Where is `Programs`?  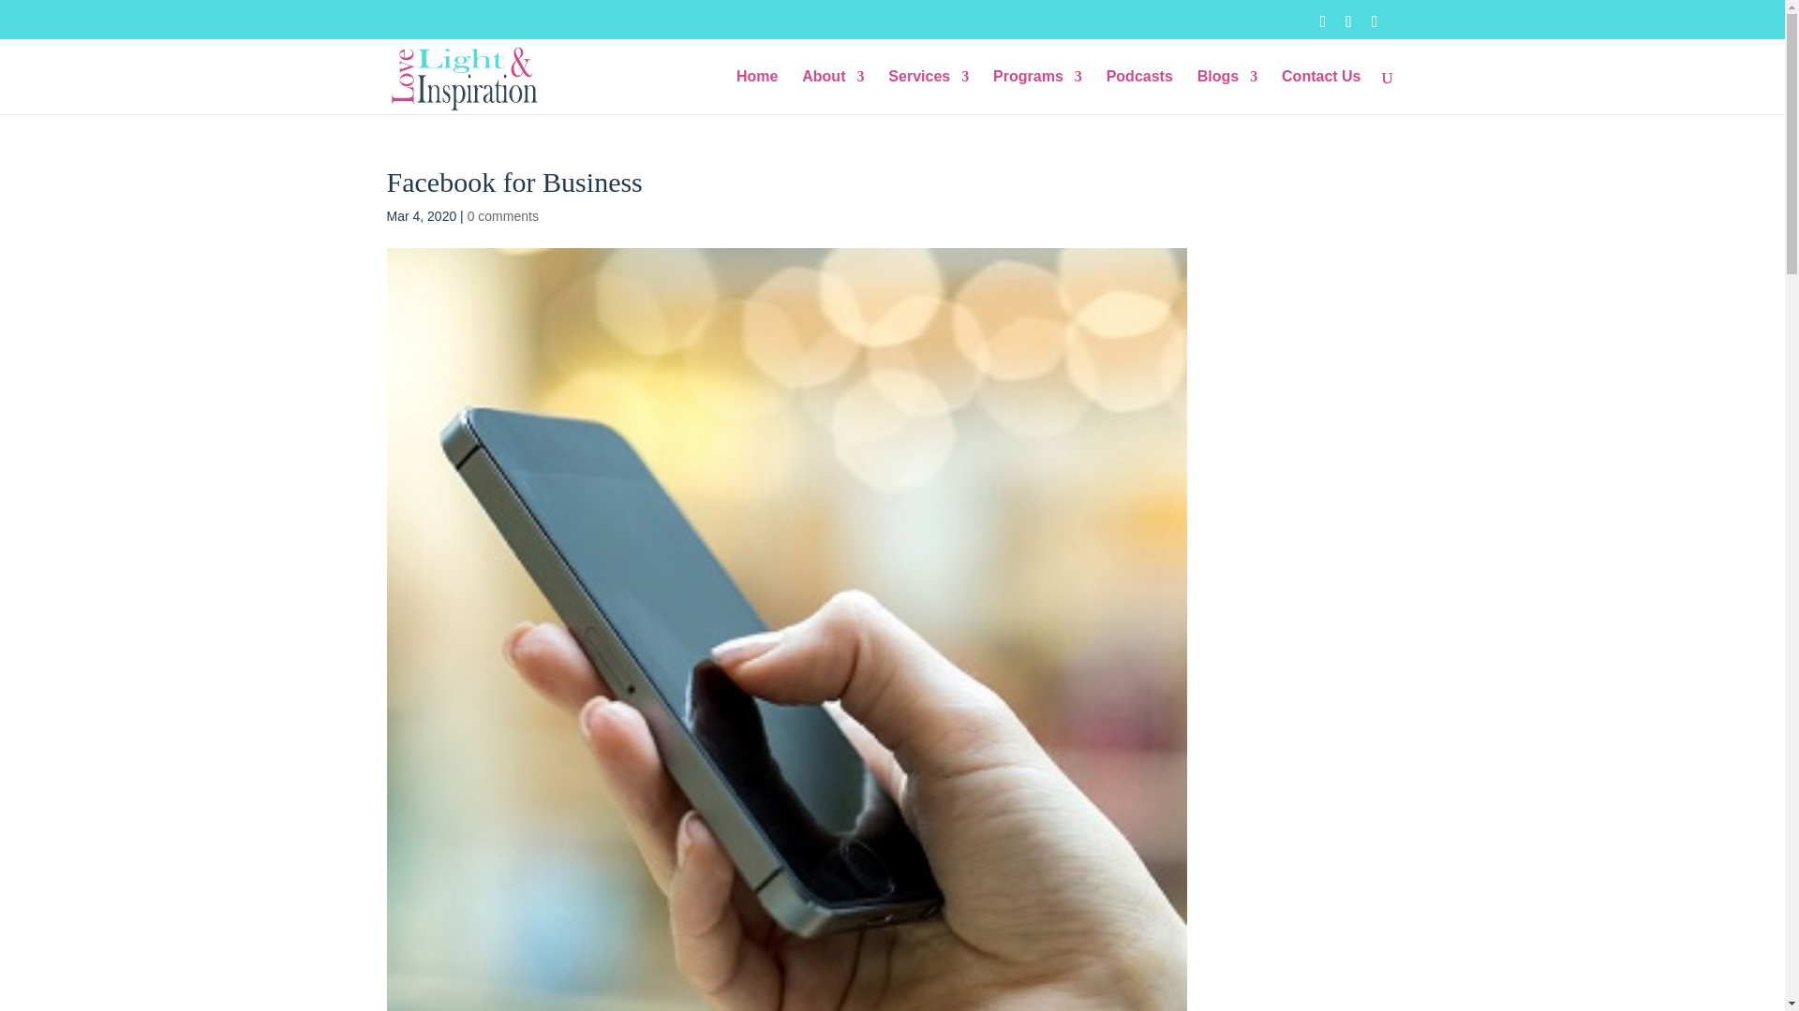 Programs is located at coordinates (1037, 92).